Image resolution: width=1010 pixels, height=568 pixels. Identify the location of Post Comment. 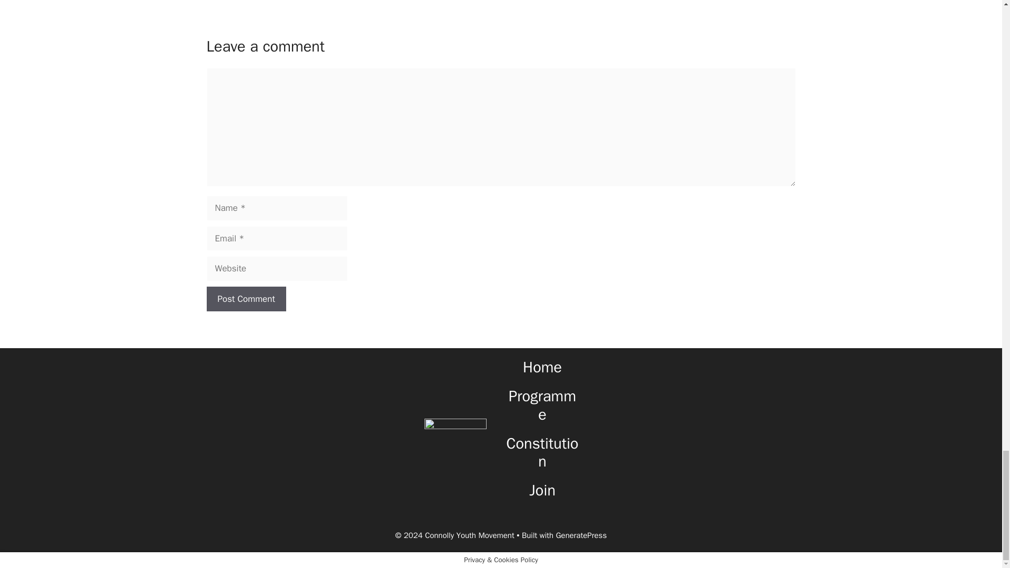
(246, 299).